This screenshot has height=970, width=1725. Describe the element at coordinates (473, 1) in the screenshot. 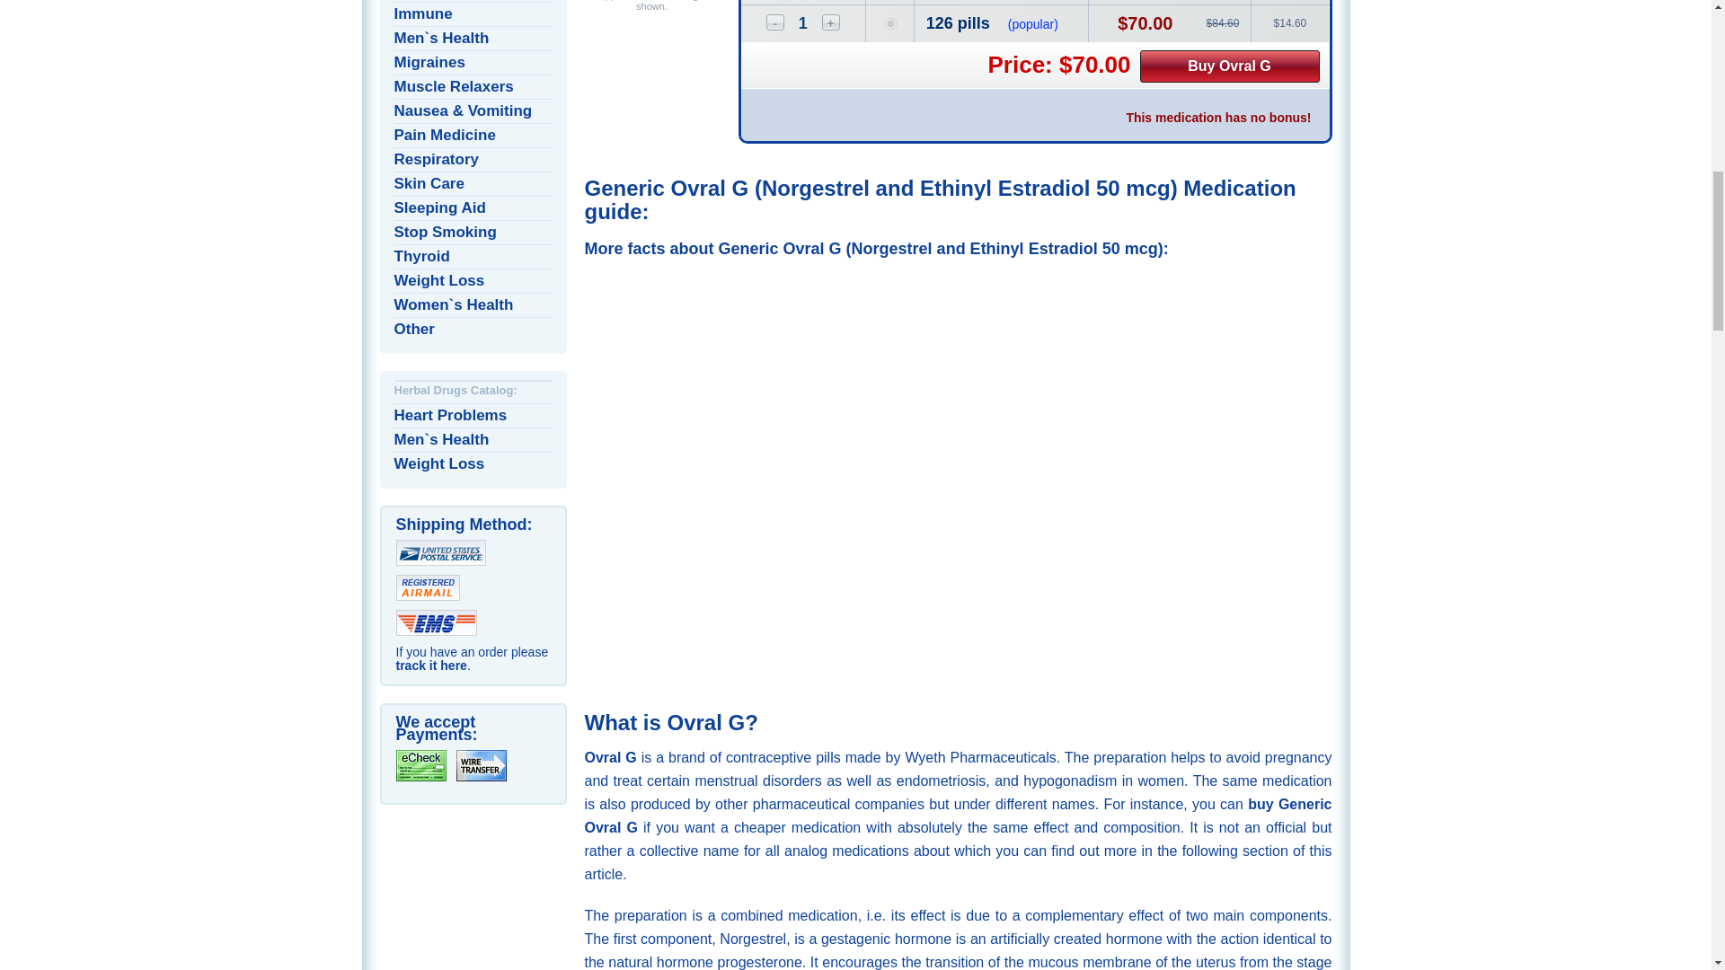

I see `Hormones` at that location.